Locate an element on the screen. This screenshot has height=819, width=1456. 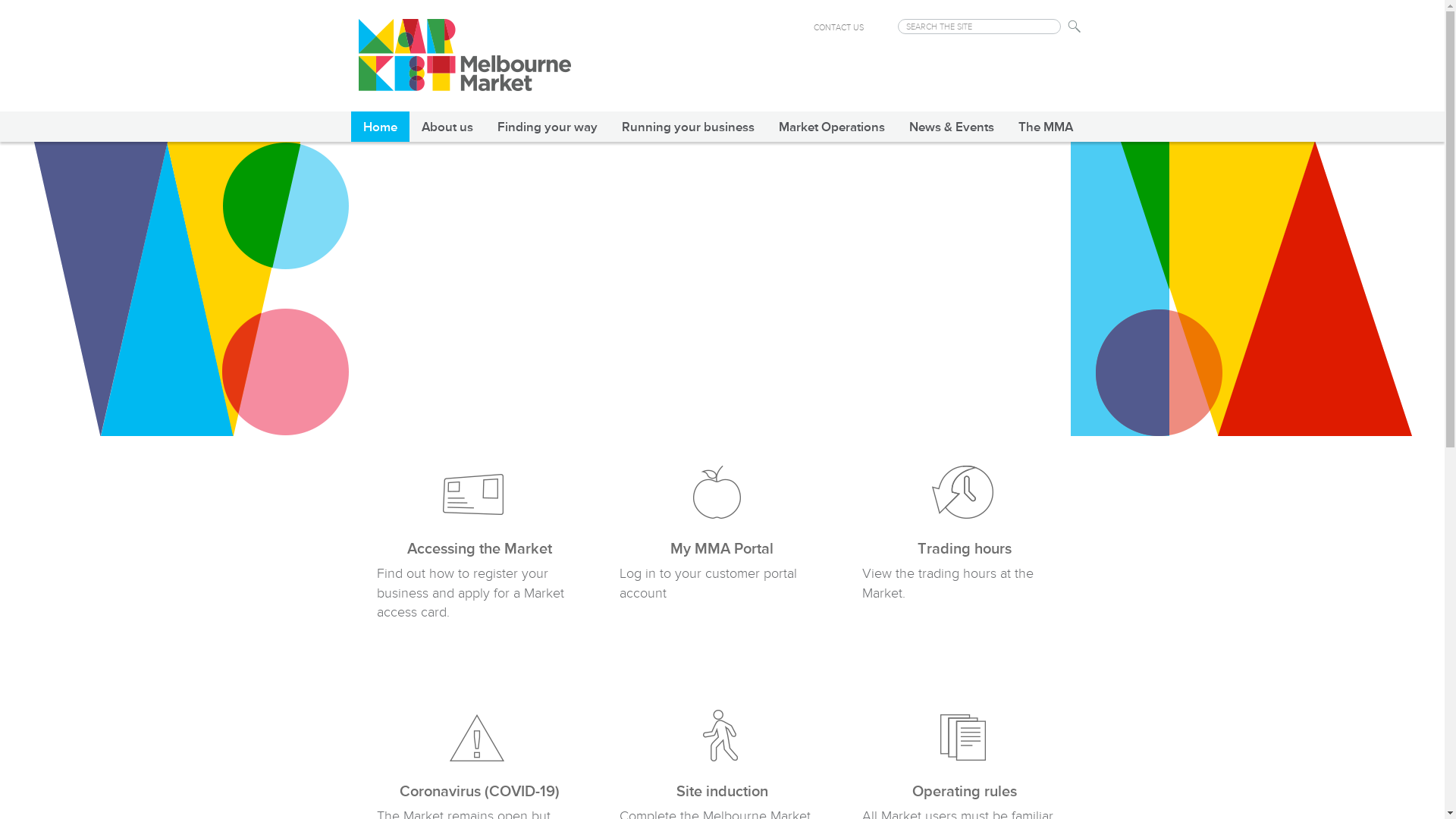
CONTACT US is located at coordinates (838, 27).